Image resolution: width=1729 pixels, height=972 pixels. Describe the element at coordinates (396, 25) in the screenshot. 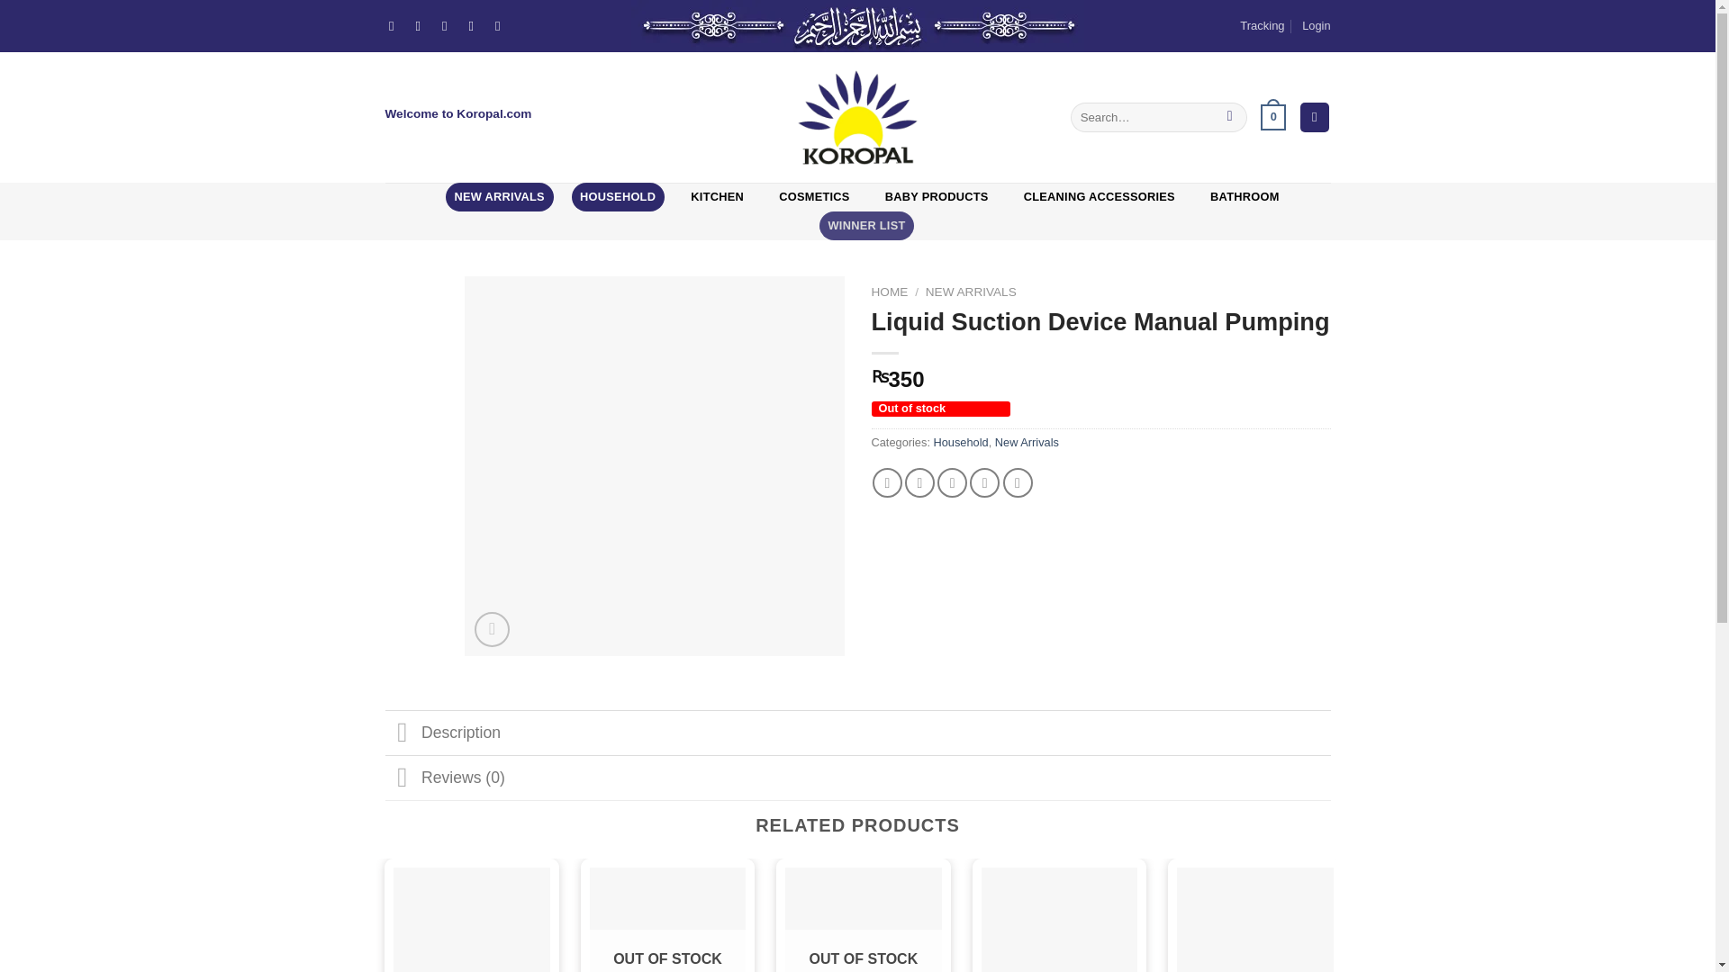

I see `Follow on Facebook` at that location.